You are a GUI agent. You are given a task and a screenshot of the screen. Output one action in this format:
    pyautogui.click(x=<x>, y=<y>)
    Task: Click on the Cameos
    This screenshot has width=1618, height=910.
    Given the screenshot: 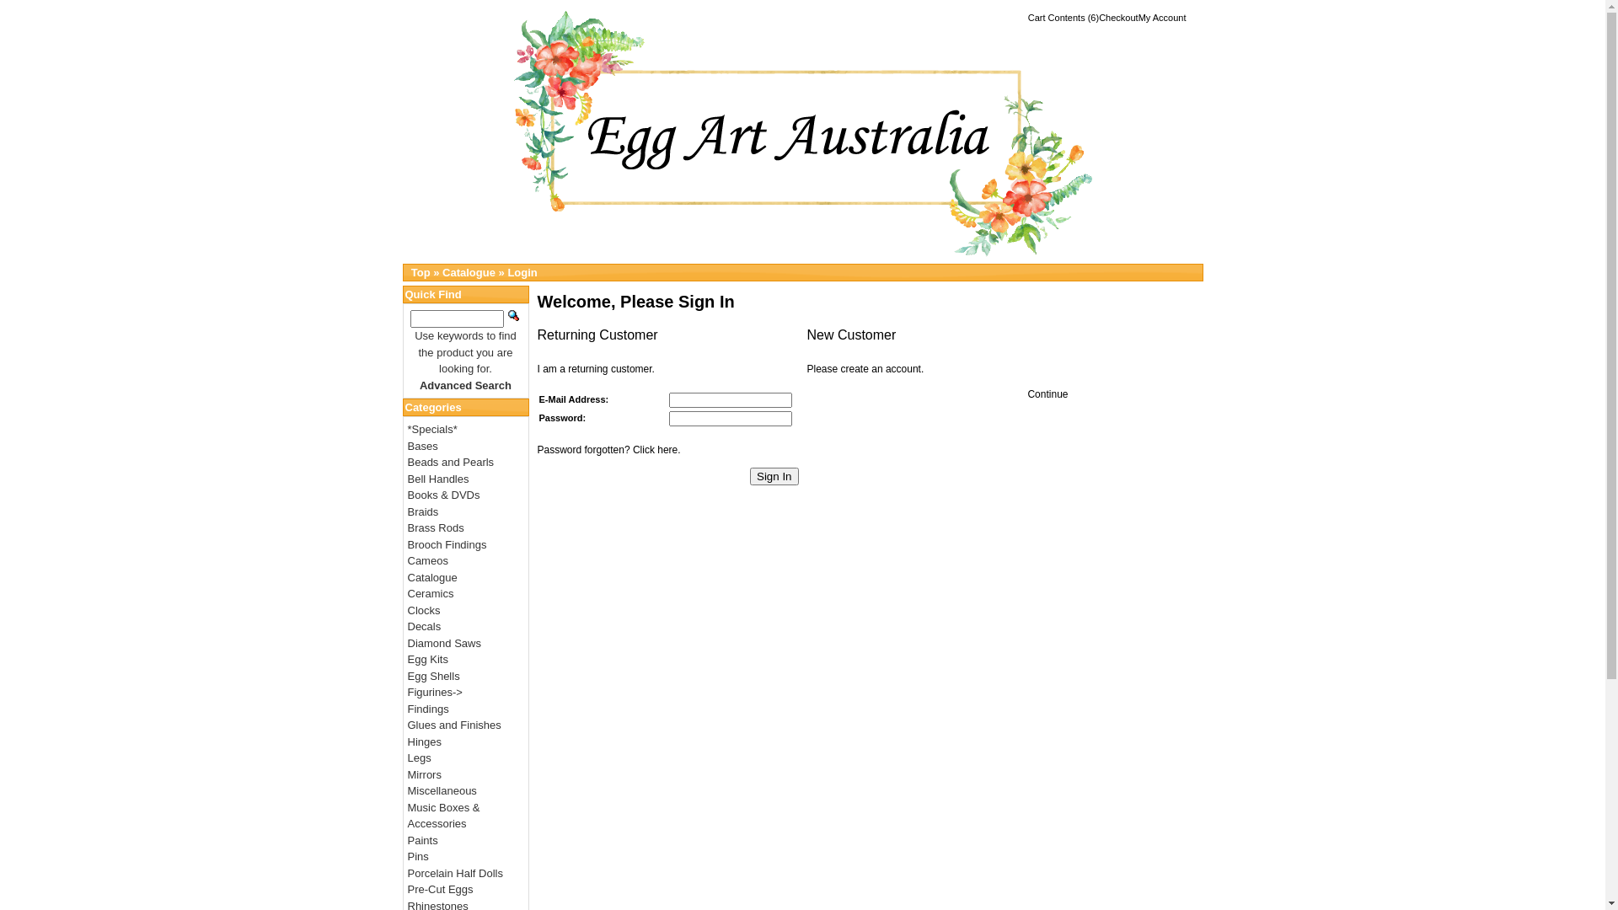 What is the action you would take?
    pyautogui.click(x=428, y=561)
    